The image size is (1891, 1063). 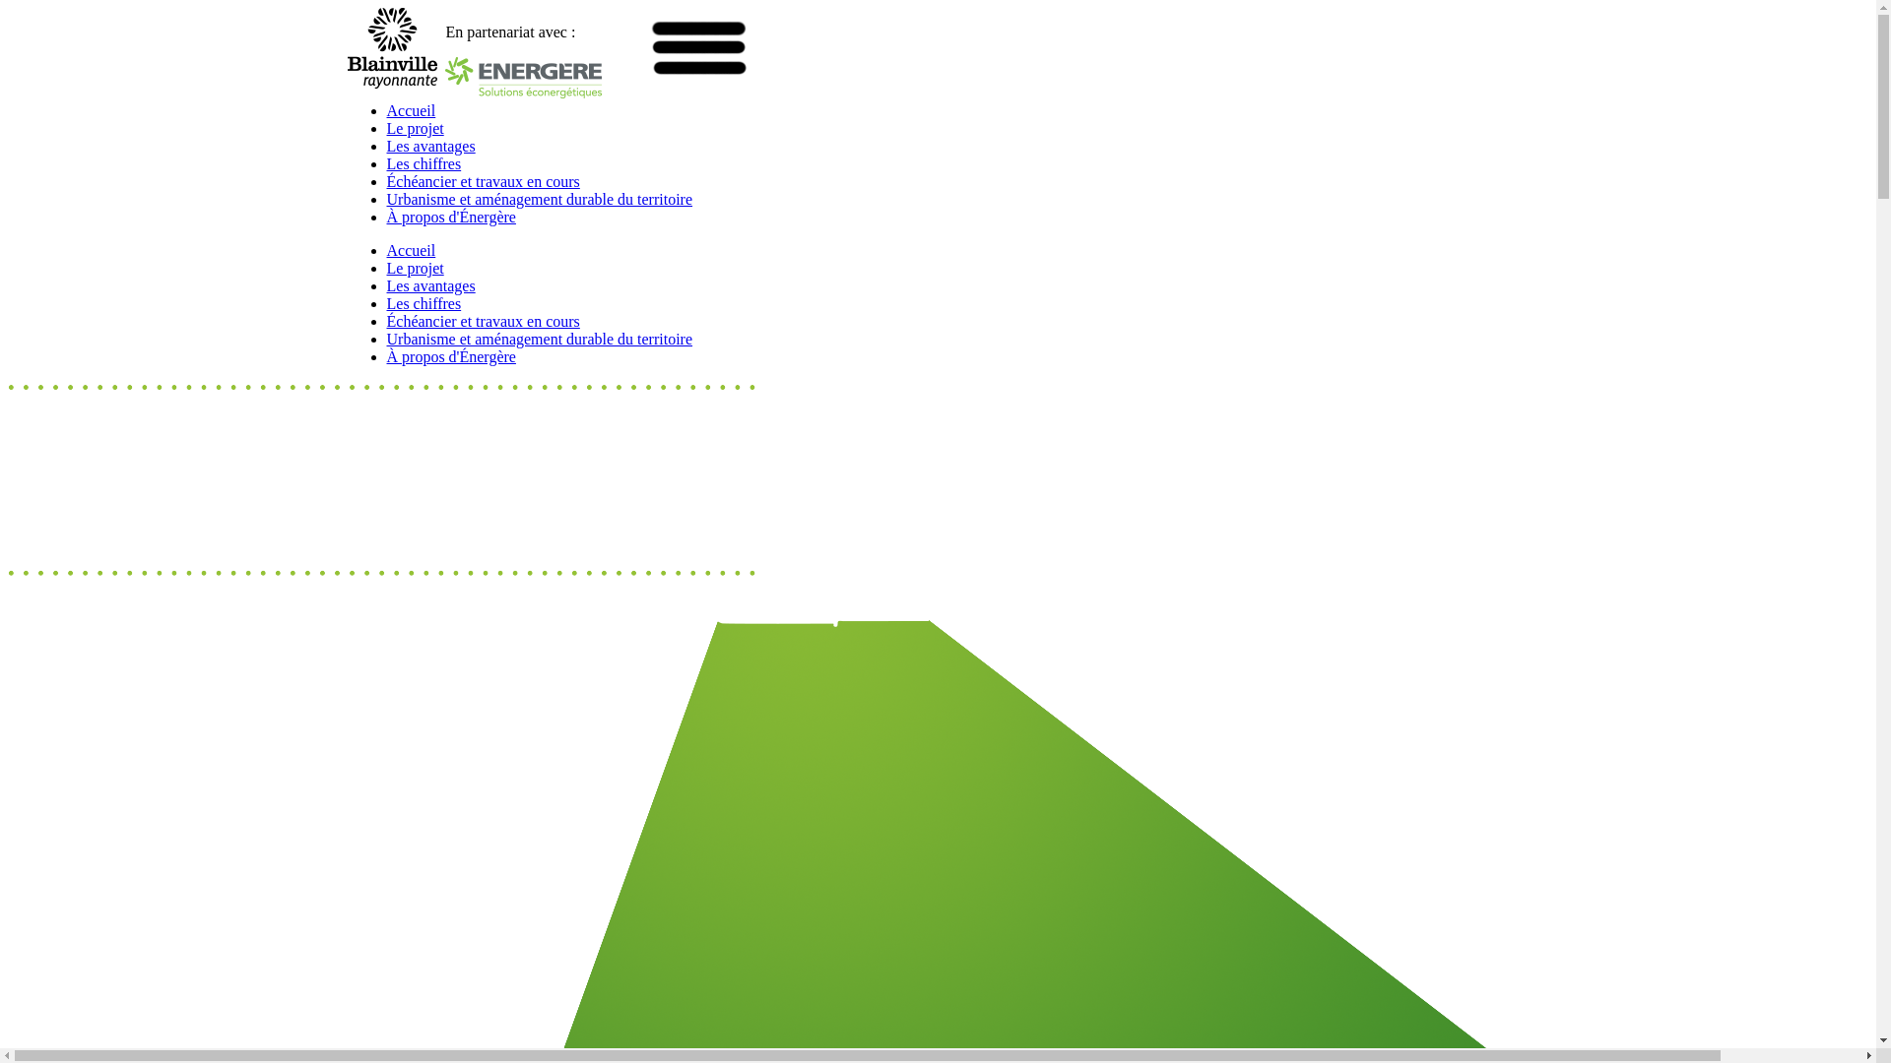 What do you see at coordinates (430, 146) in the screenshot?
I see `Les avantages` at bounding box center [430, 146].